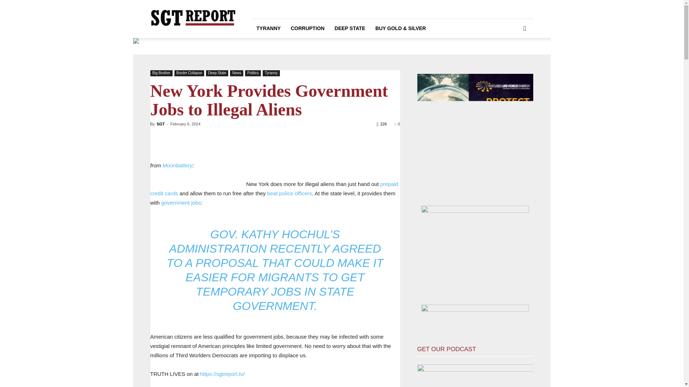  What do you see at coordinates (513, 58) in the screenshot?
I see `Search` at bounding box center [513, 58].